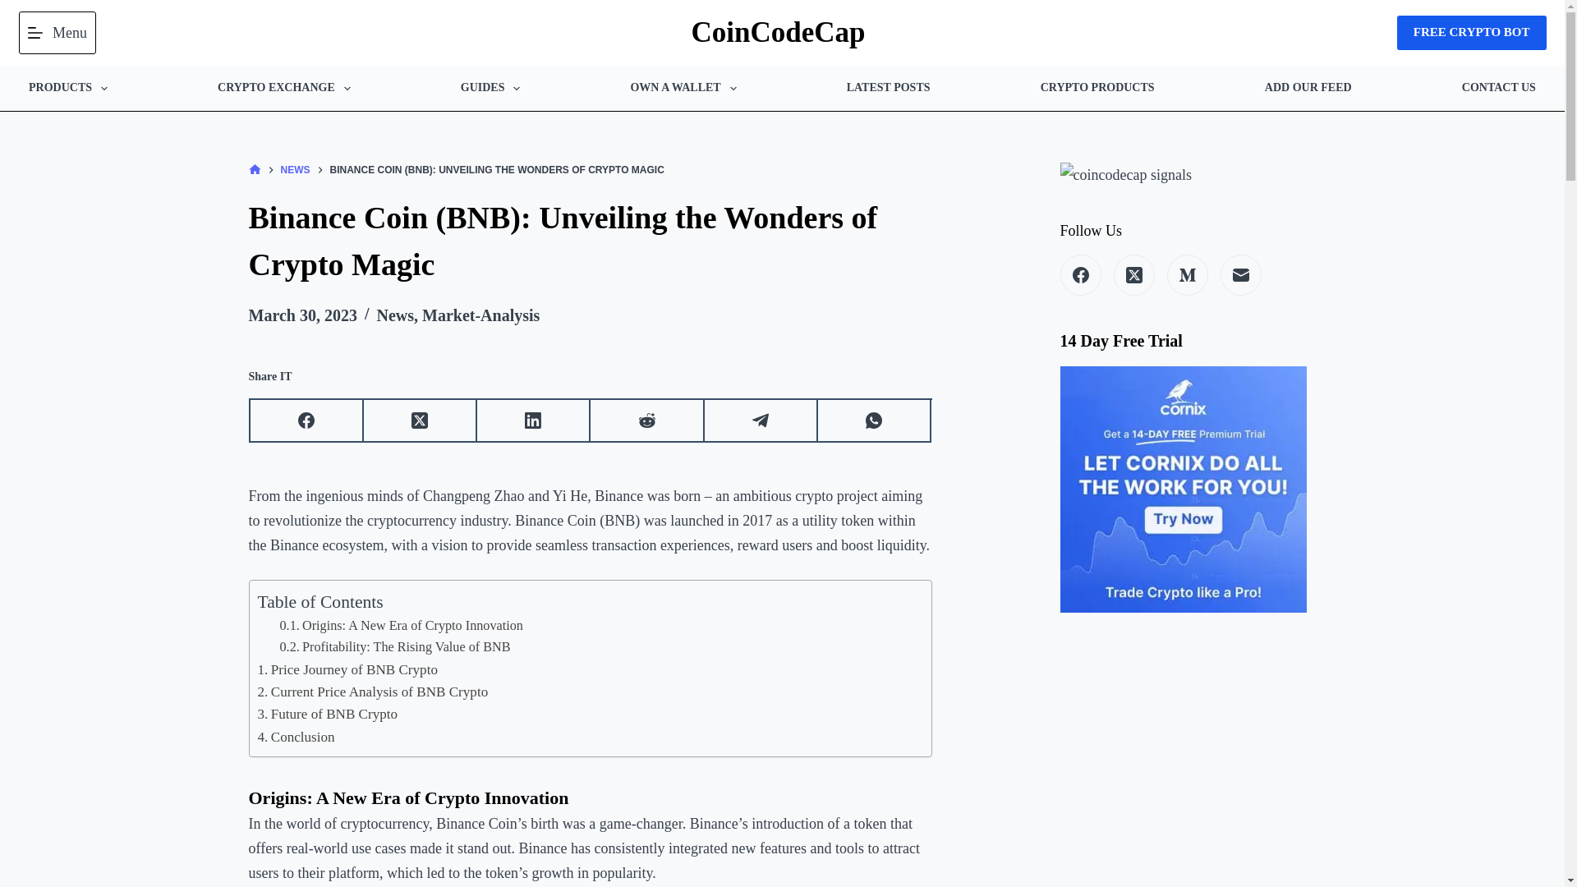 The height and width of the screenshot is (887, 1577). I want to click on 7 Day Free Trial, so click(1183, 489).